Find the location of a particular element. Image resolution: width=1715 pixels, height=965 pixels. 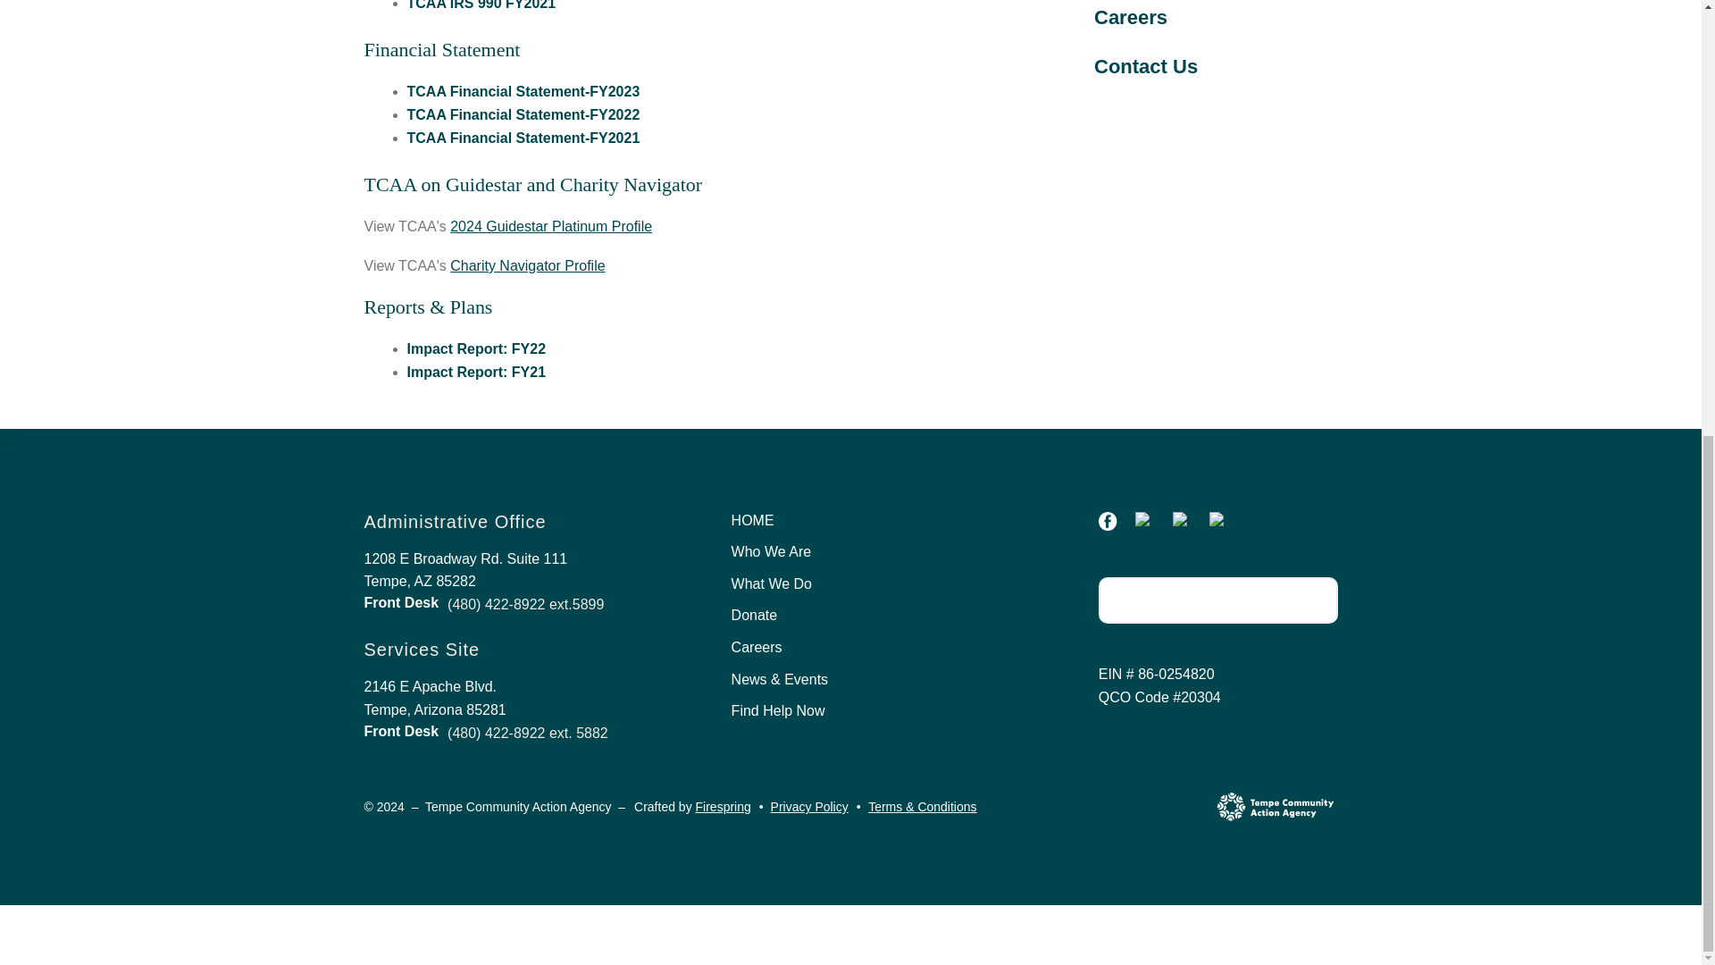

TCAA IRS 990 FY2021 is located at coordinates (481, 5).